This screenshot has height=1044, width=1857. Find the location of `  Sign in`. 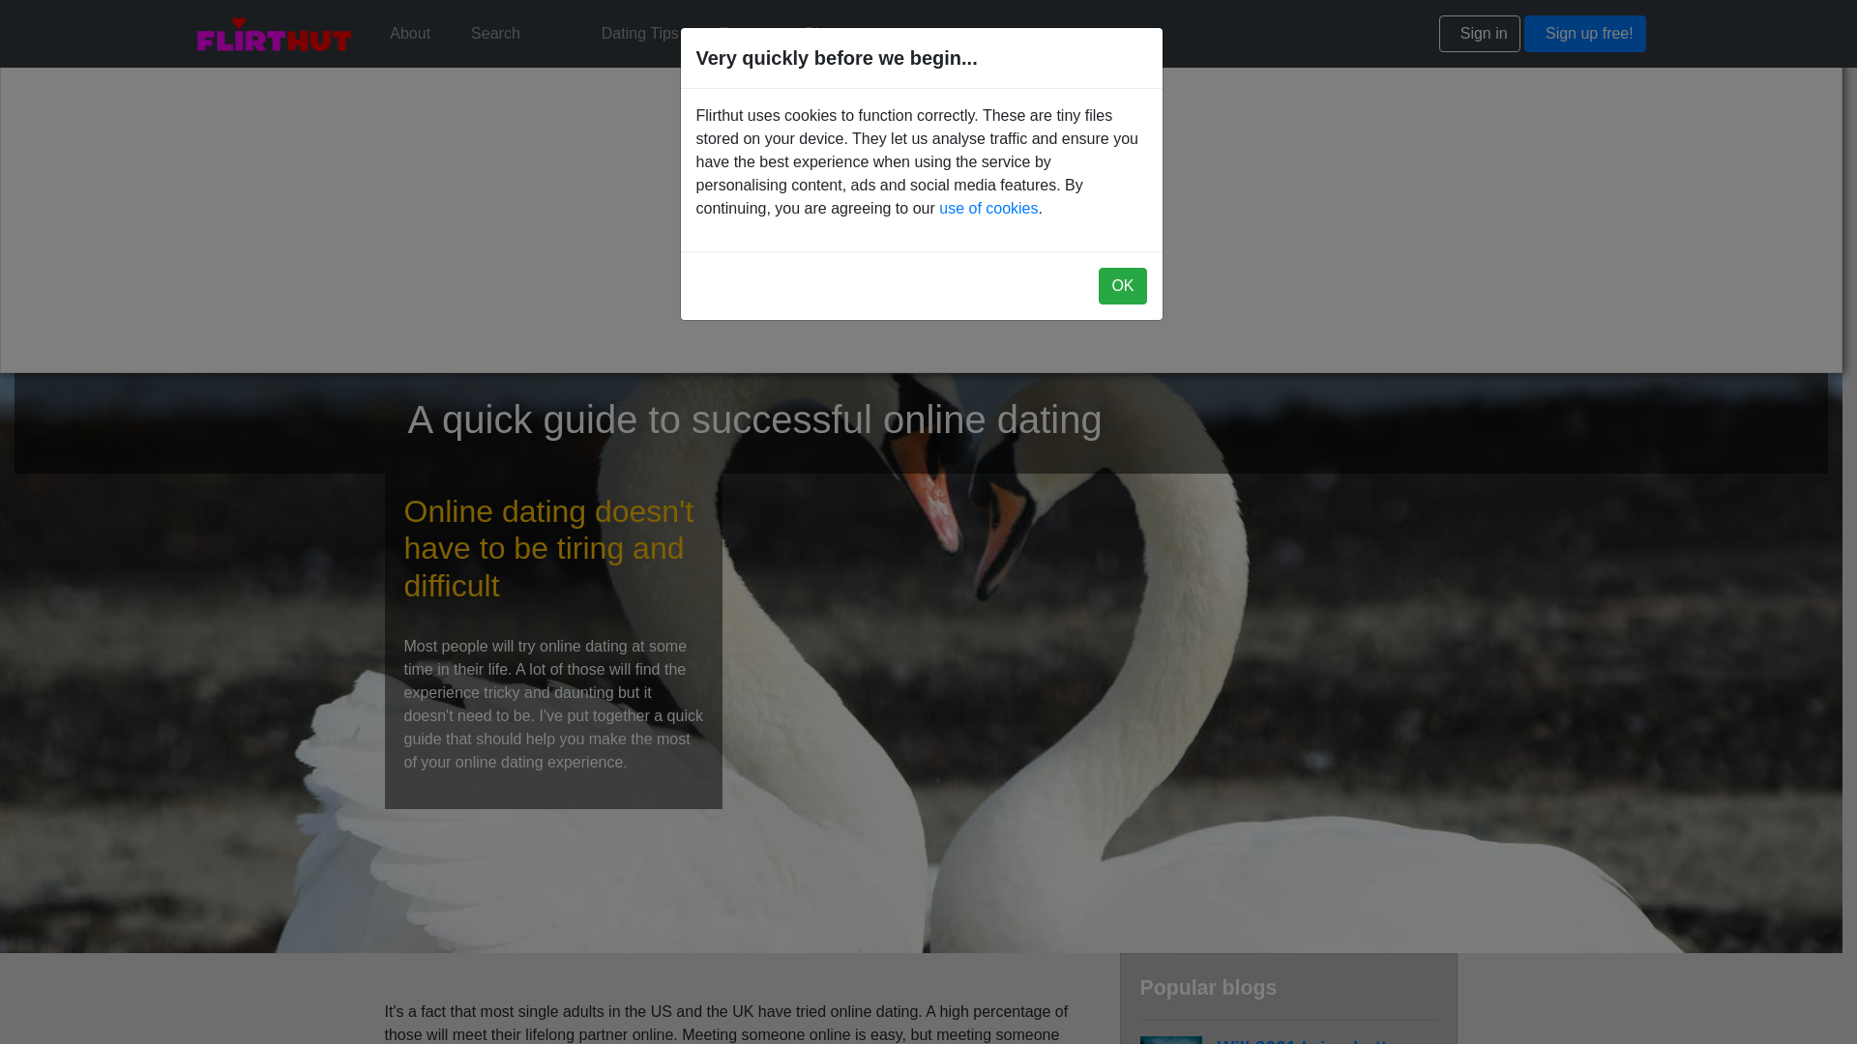

  Sign in is located at coordinates (1480, 34).